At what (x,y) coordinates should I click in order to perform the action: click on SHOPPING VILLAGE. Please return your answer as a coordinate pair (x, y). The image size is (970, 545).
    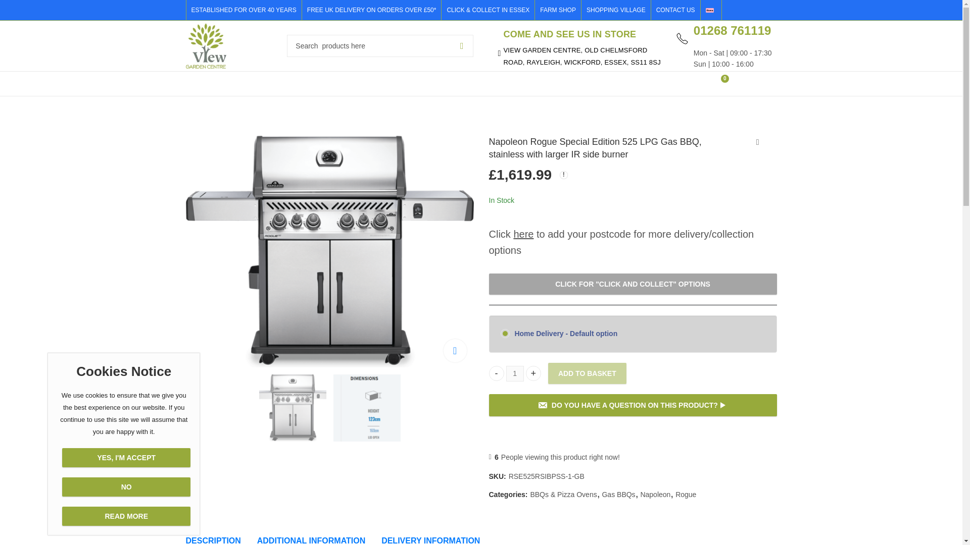
    Looking at the image, I should click on (616, 10).